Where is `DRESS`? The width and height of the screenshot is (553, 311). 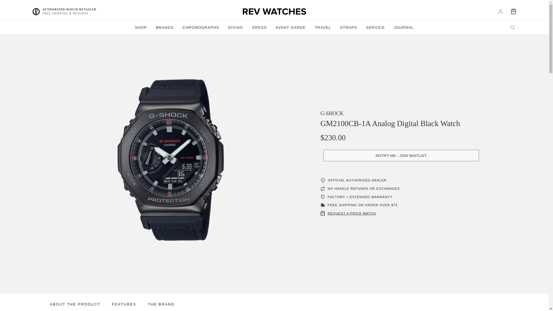
DRESS is located at coordinates (260, 28).